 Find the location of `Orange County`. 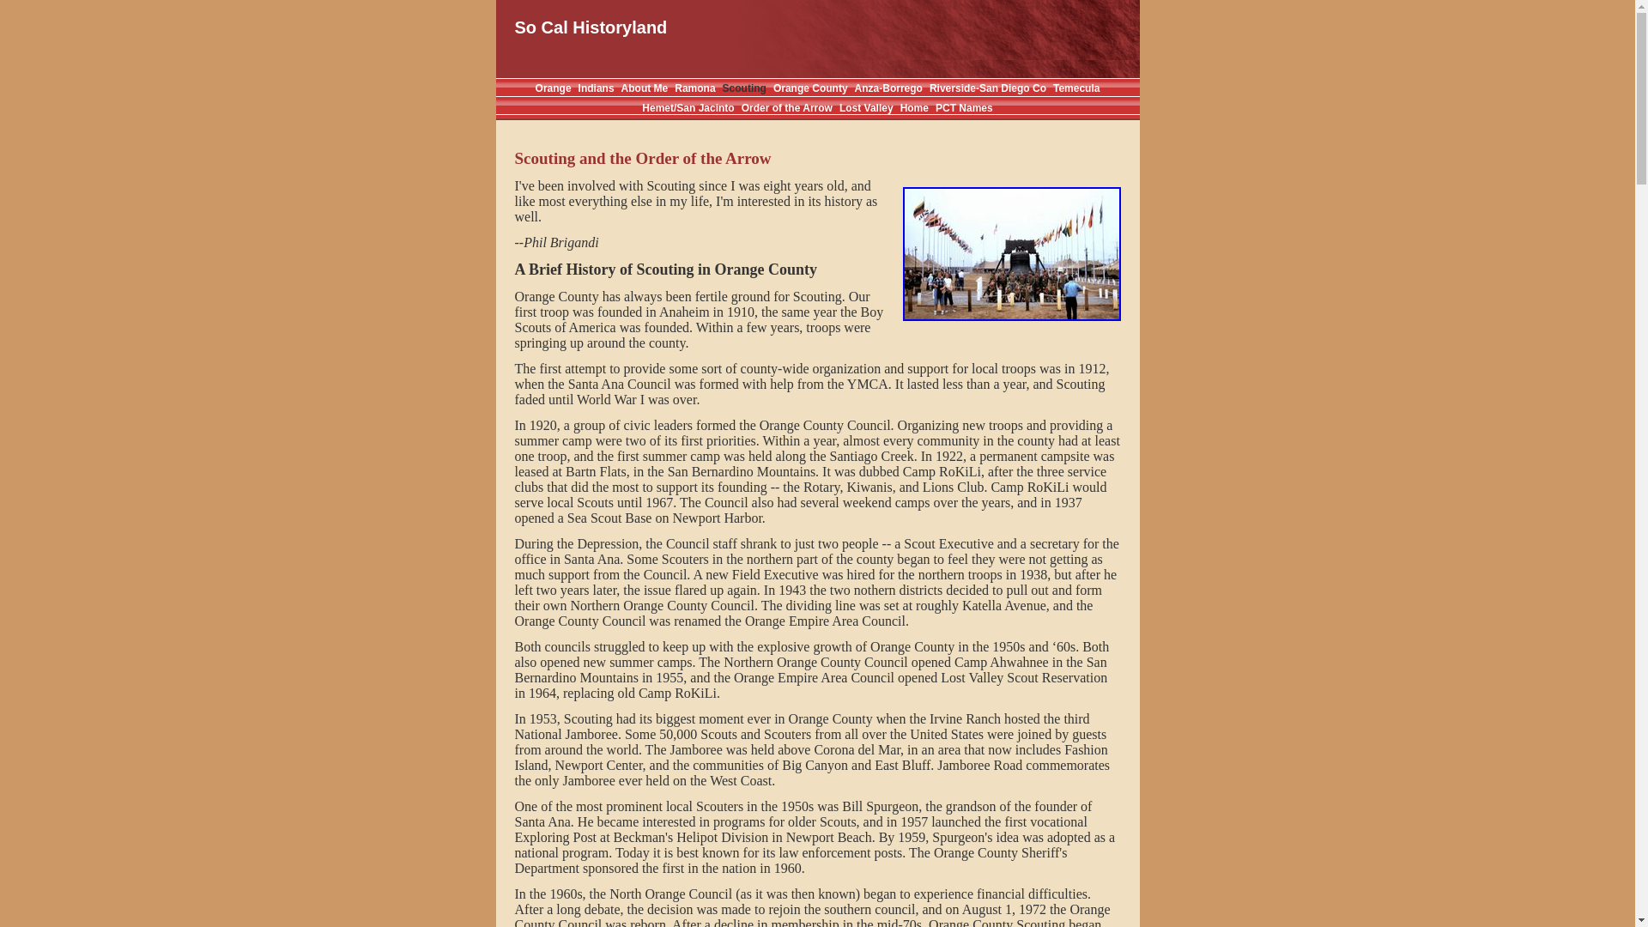

Orange County is located at coordinates (810, 88).